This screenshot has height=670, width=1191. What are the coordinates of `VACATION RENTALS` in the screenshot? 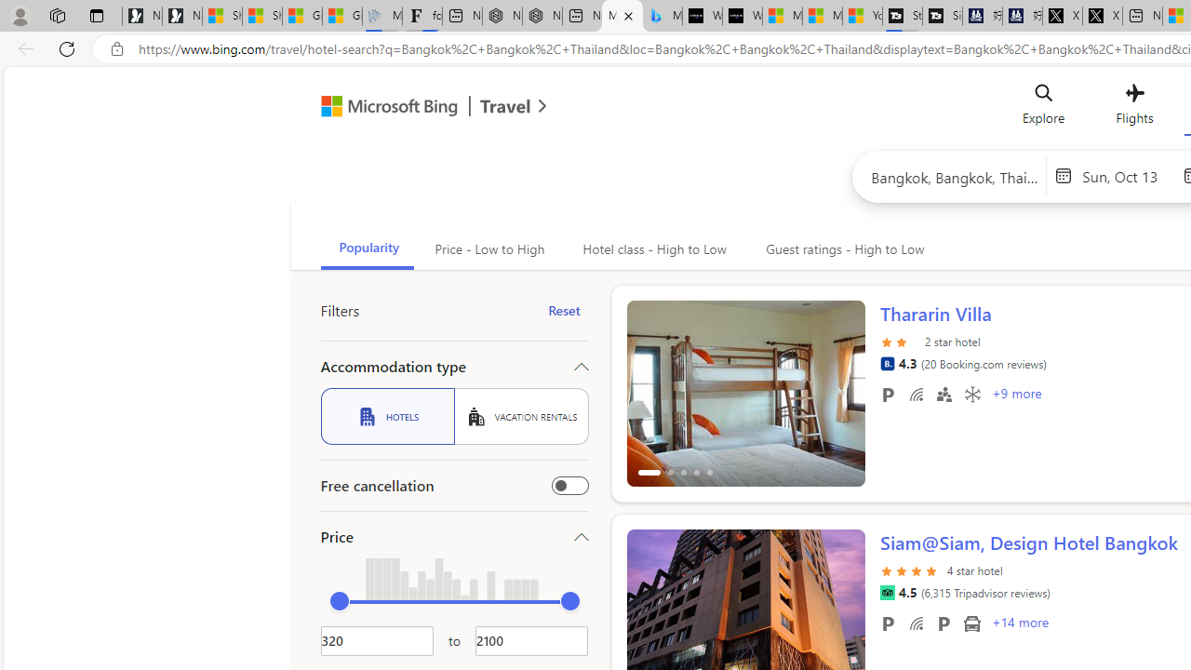 It's located at (521, 416).